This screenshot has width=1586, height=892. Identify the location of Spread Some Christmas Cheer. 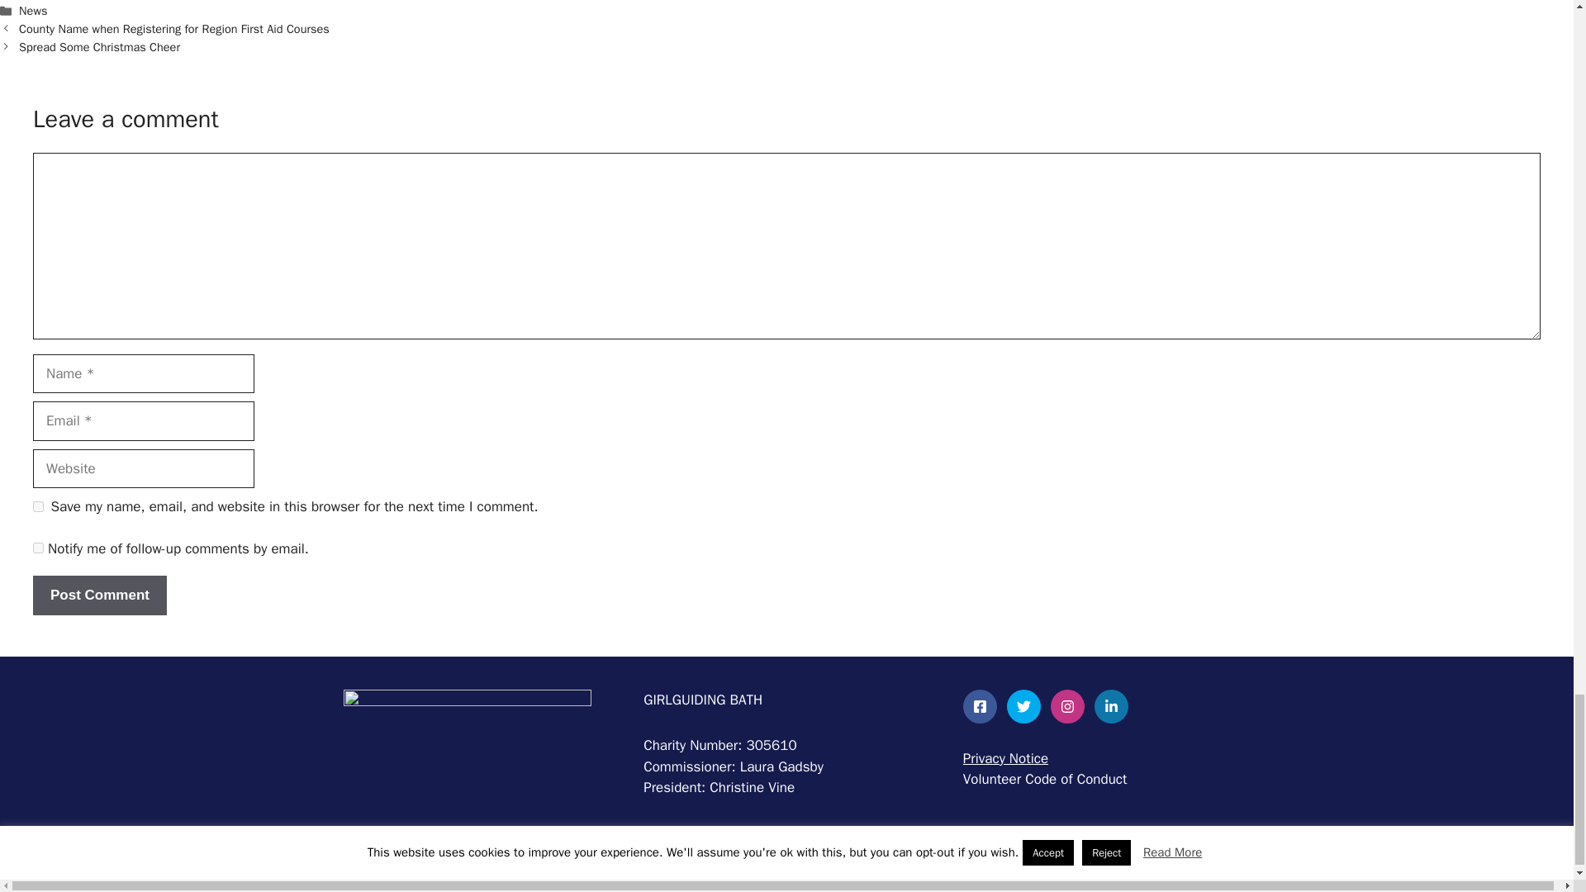
(99, 46).